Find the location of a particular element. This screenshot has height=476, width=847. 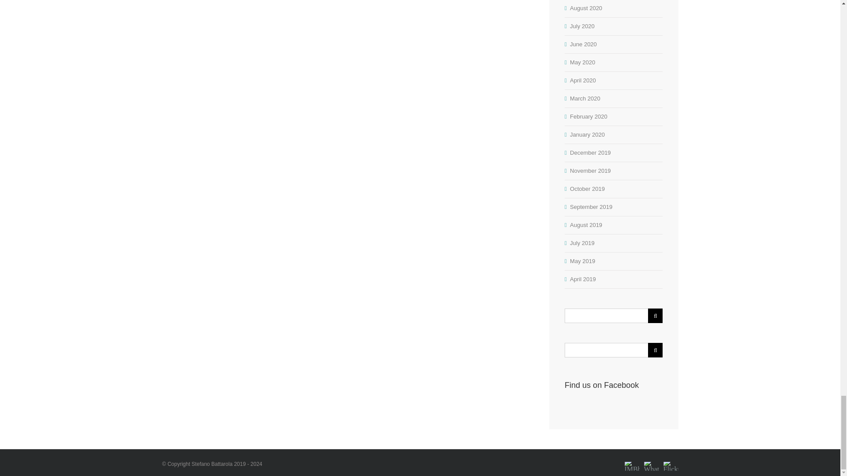

Flickr is located at coordinates (671, 460).